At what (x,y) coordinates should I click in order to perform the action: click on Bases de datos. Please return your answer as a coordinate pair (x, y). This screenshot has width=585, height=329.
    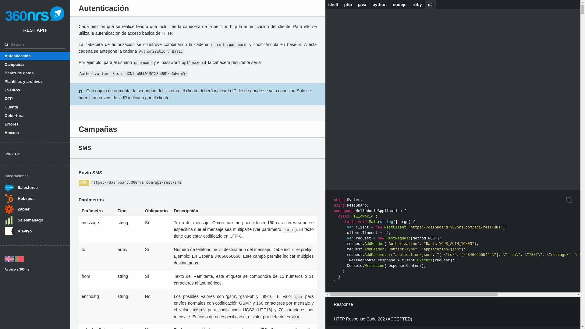
    Looking at the image, I should click on (35, 73).